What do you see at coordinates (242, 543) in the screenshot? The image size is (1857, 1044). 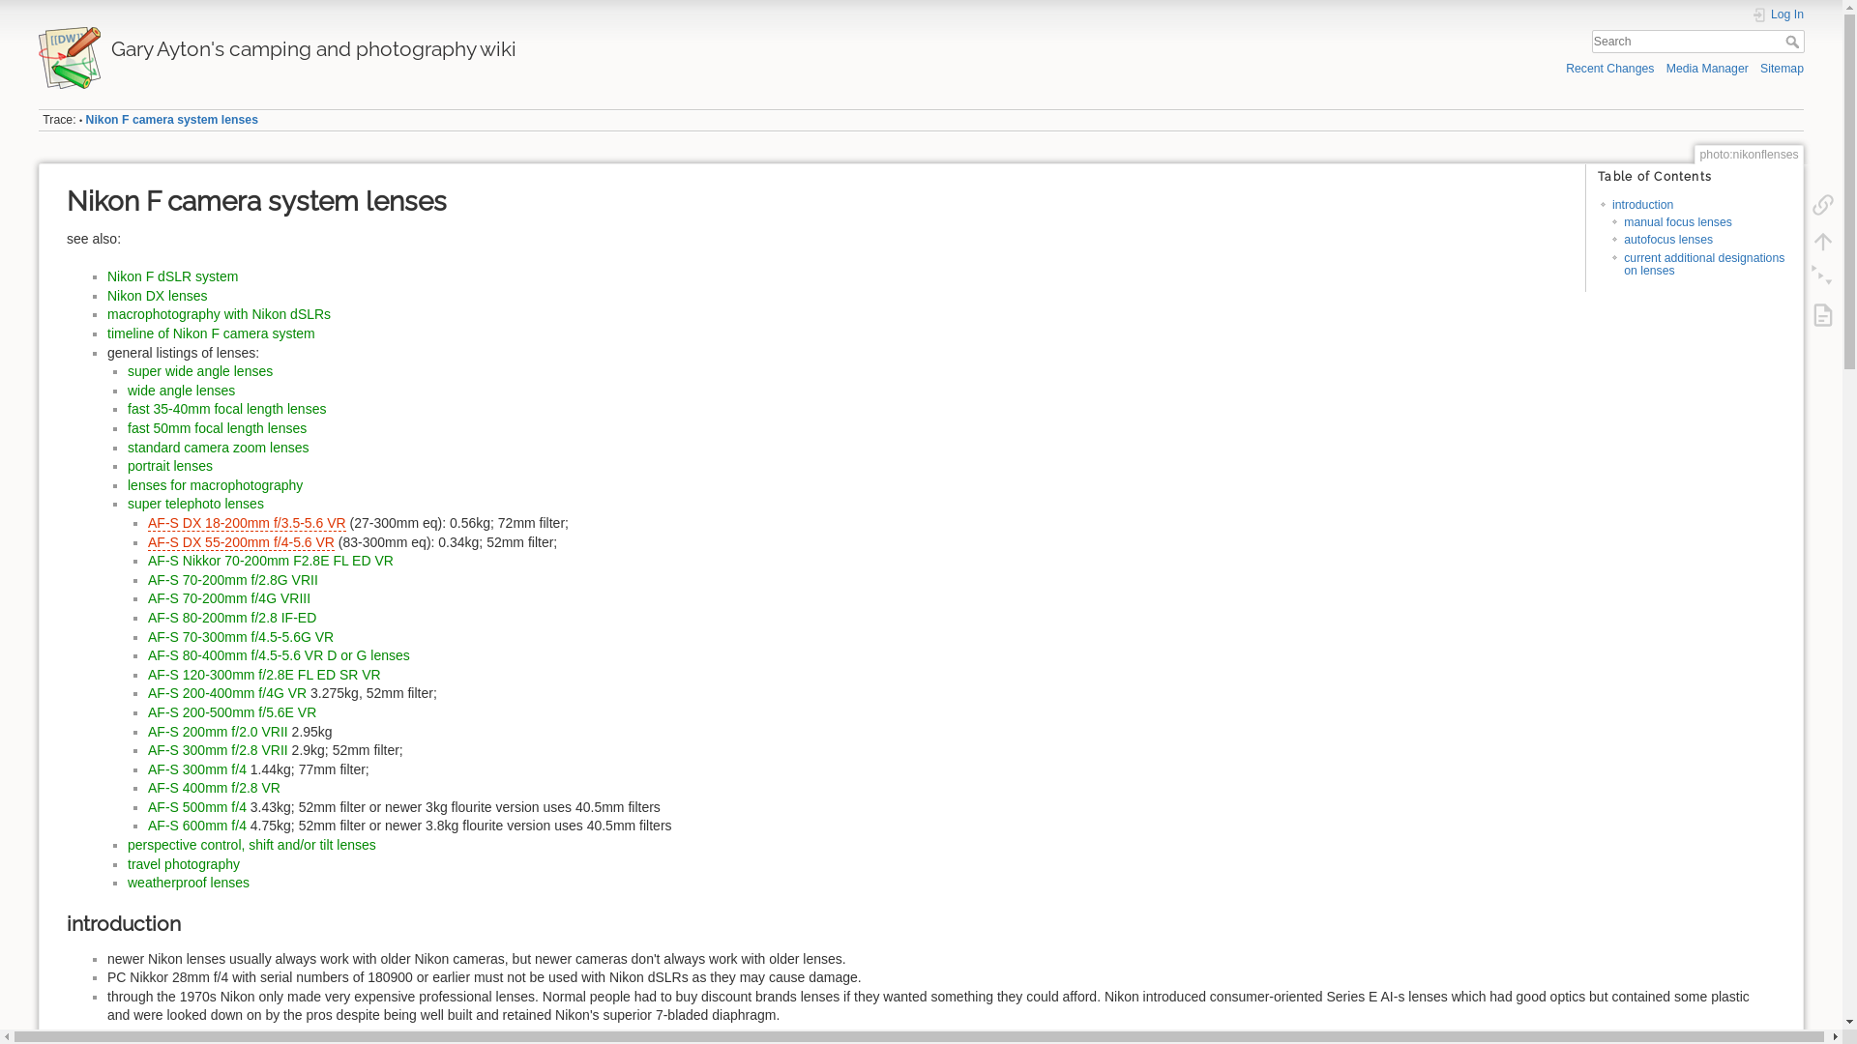 I see `AF-S DX 55-200mm f/4-5.6 VR` at bounding box center [242, 543].